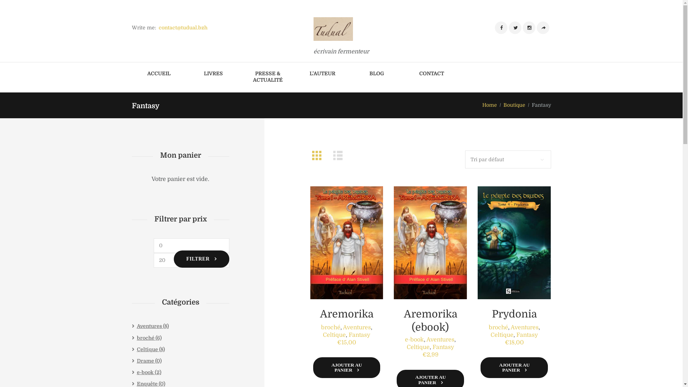 Image resolution: width=688 pixels, height=387 pixels. I want to click on Drame, so click(145, 361).